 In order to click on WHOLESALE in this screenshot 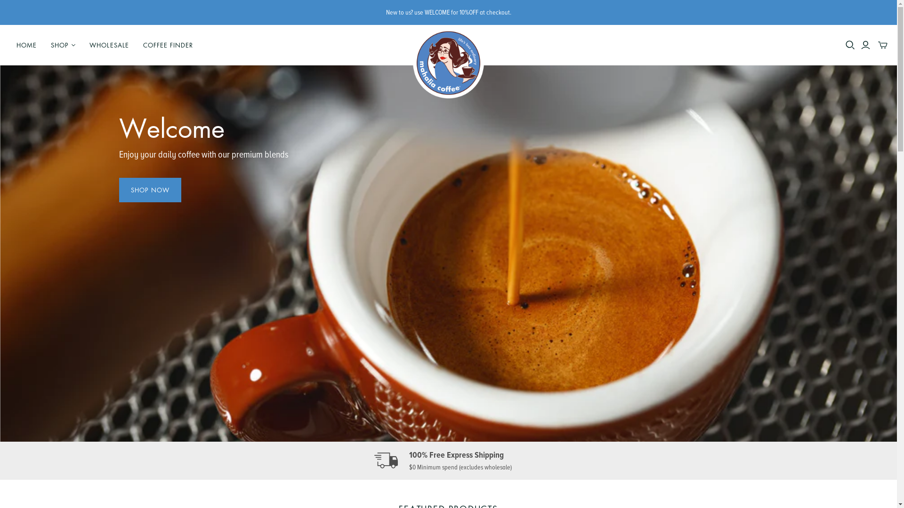, I will do `click(109, 45)`.